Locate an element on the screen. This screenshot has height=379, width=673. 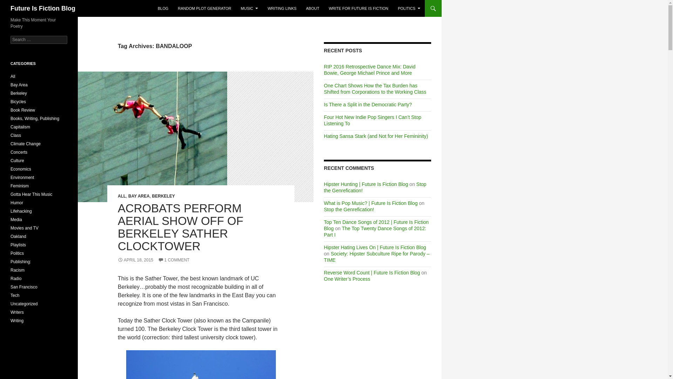
WRITE FOR FUTURE IS FICTION is located at coordinates (358, 8).